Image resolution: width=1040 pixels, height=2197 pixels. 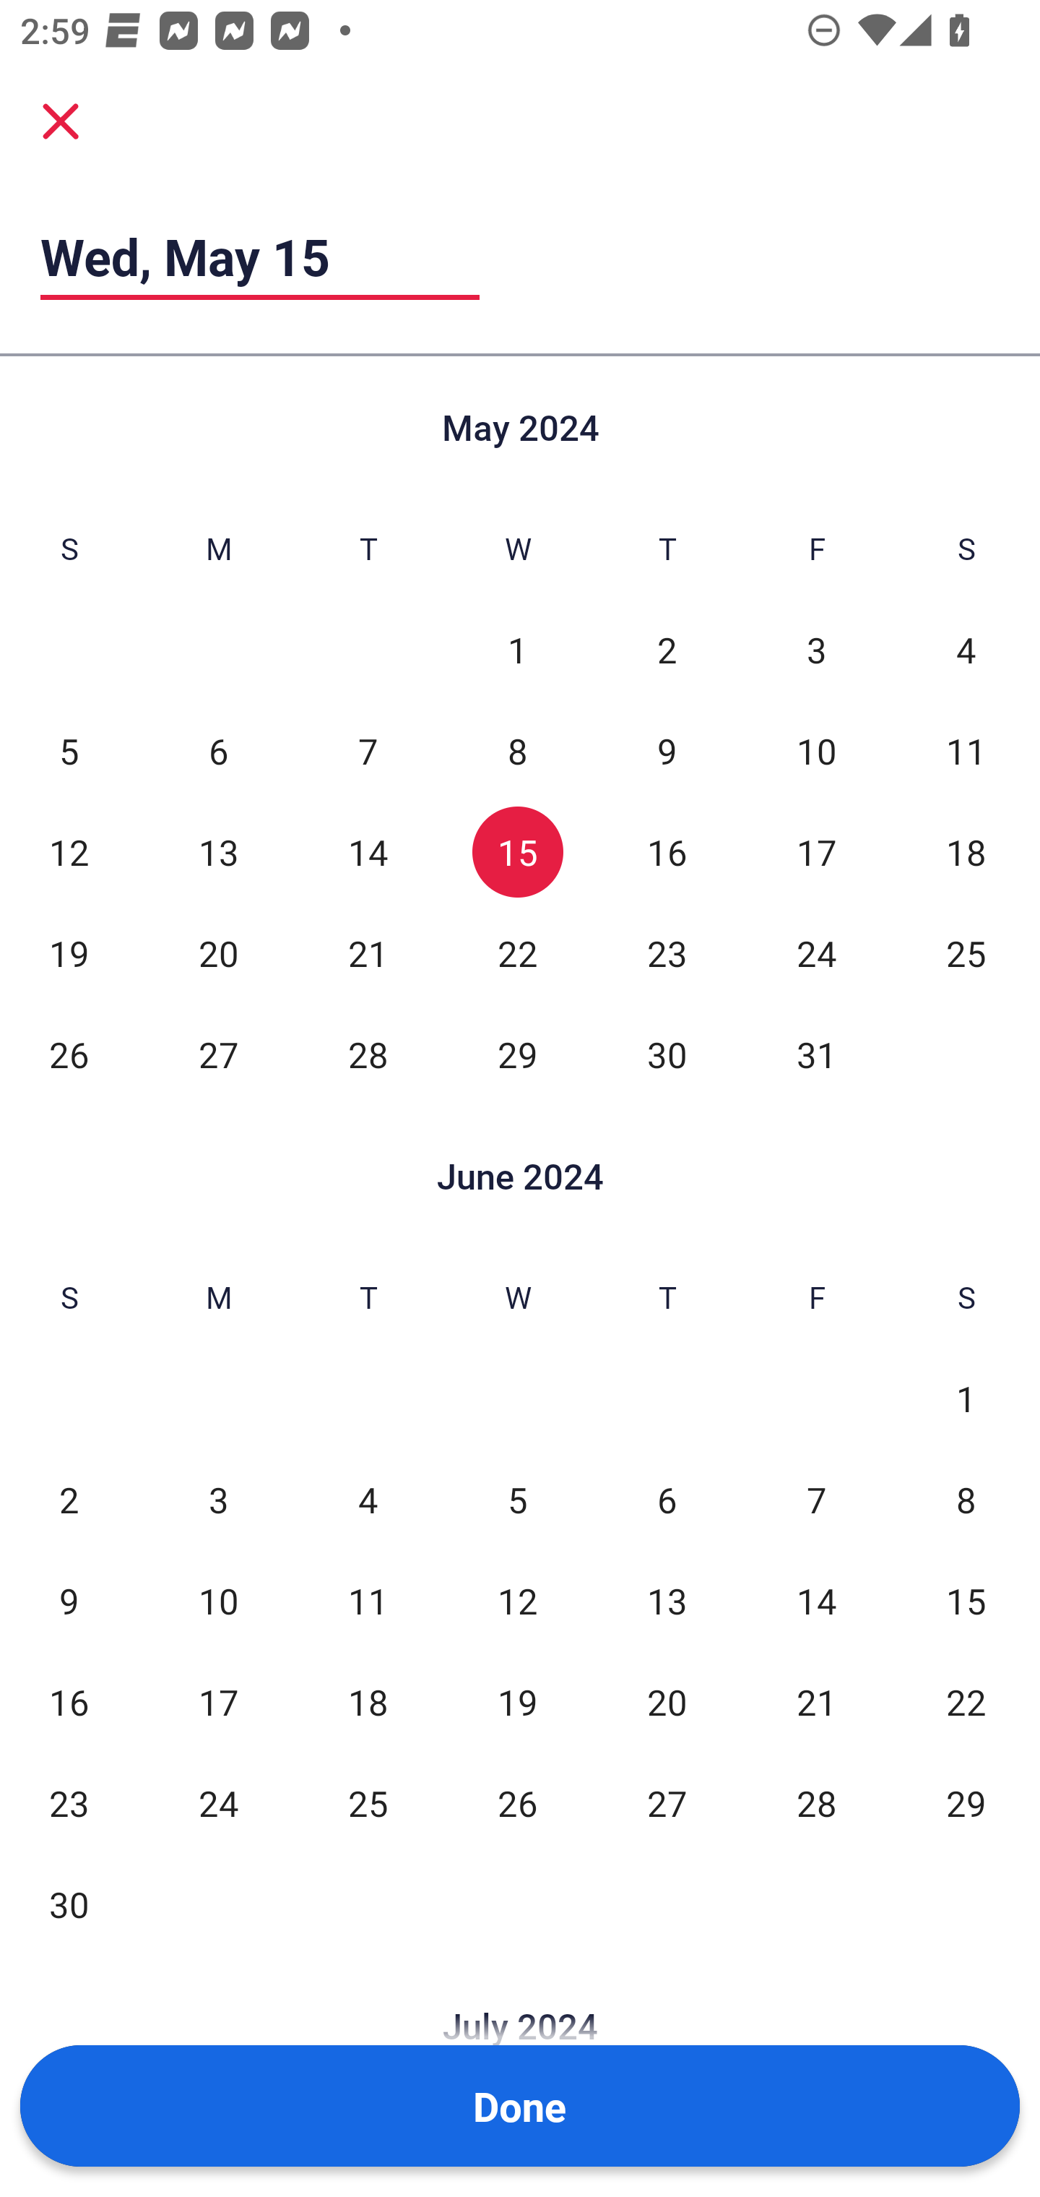 What do you see at coordinates (816, 852) in the screenshot?
I see `17 Fri, May 17, Not Selected` at bounding box center [816, 852].